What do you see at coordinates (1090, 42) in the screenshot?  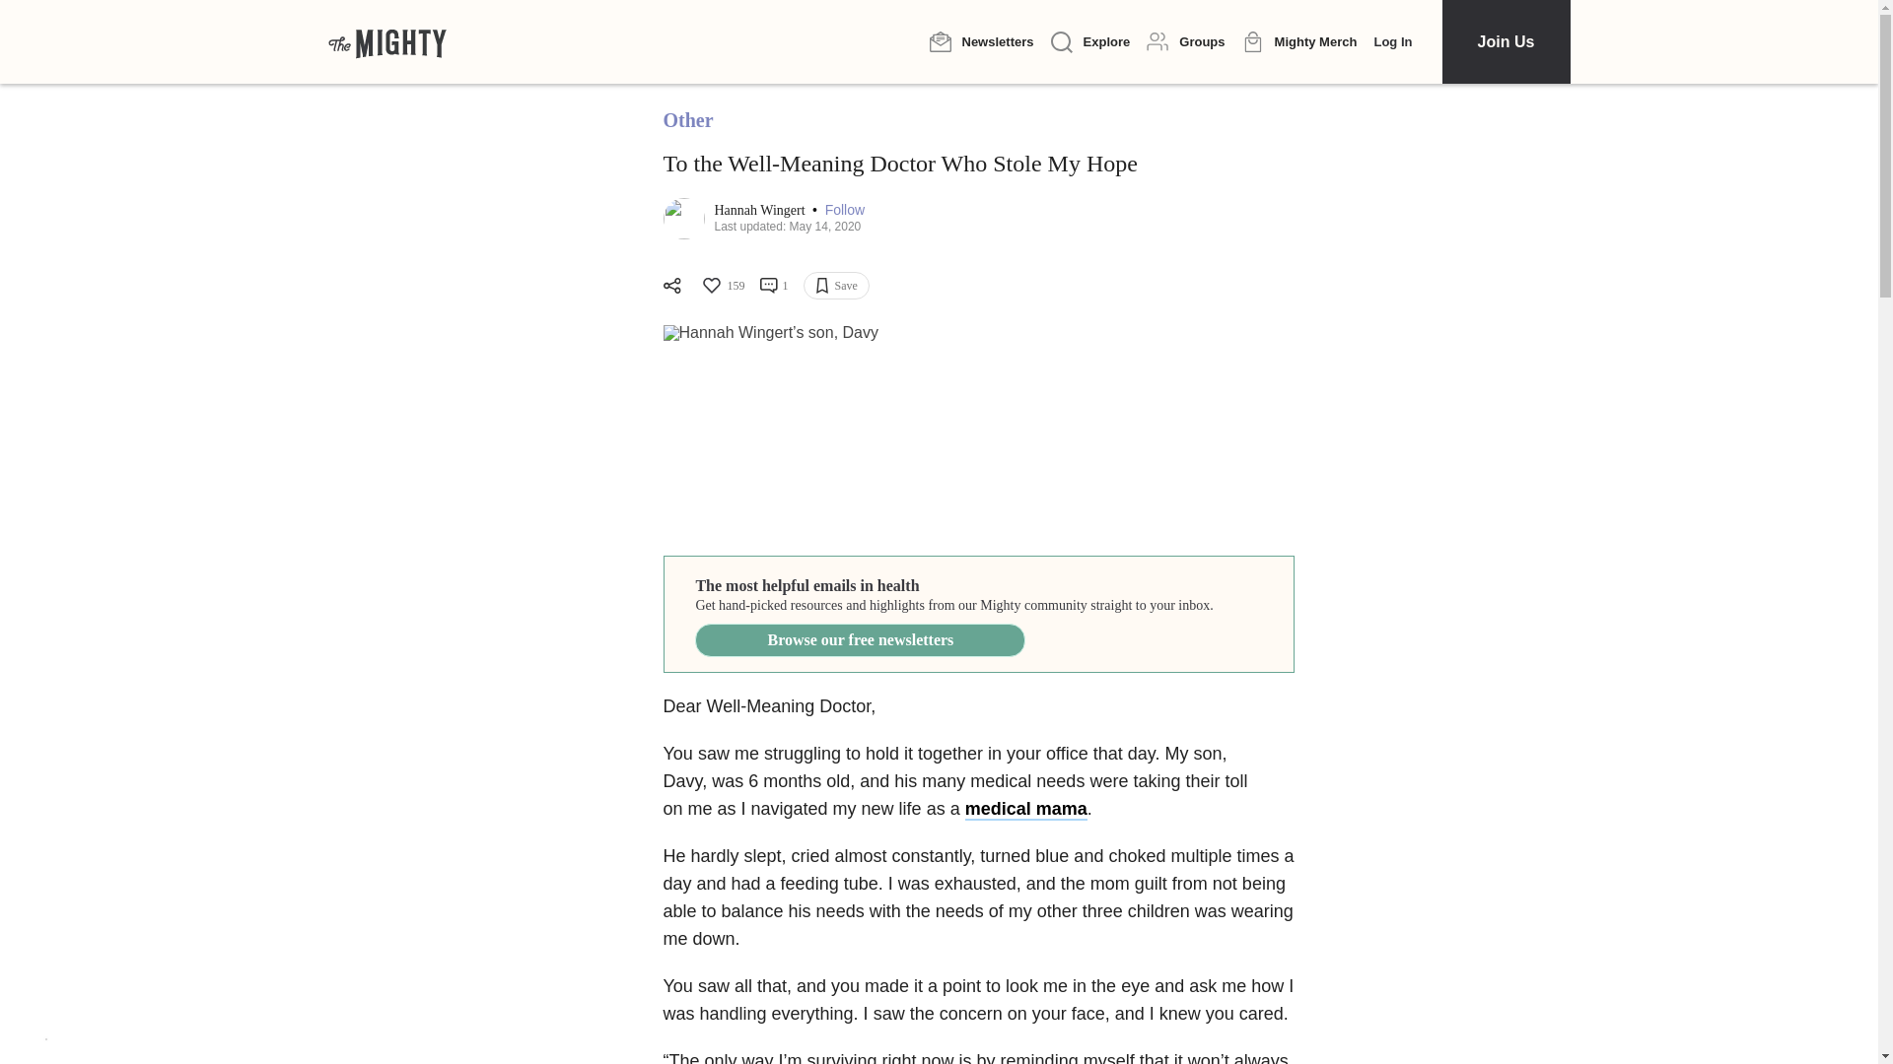 I see `Explore` at bounding box center [1090, 42].